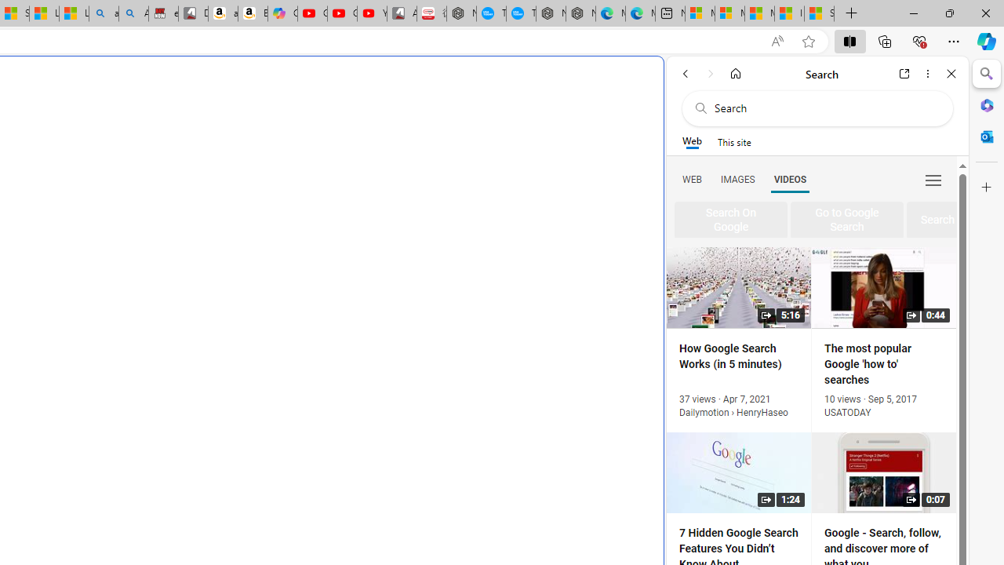  What do you see at coordinates (933, 179) in the screenshot?
I see `Preferences` at bounding box center [933, 179].